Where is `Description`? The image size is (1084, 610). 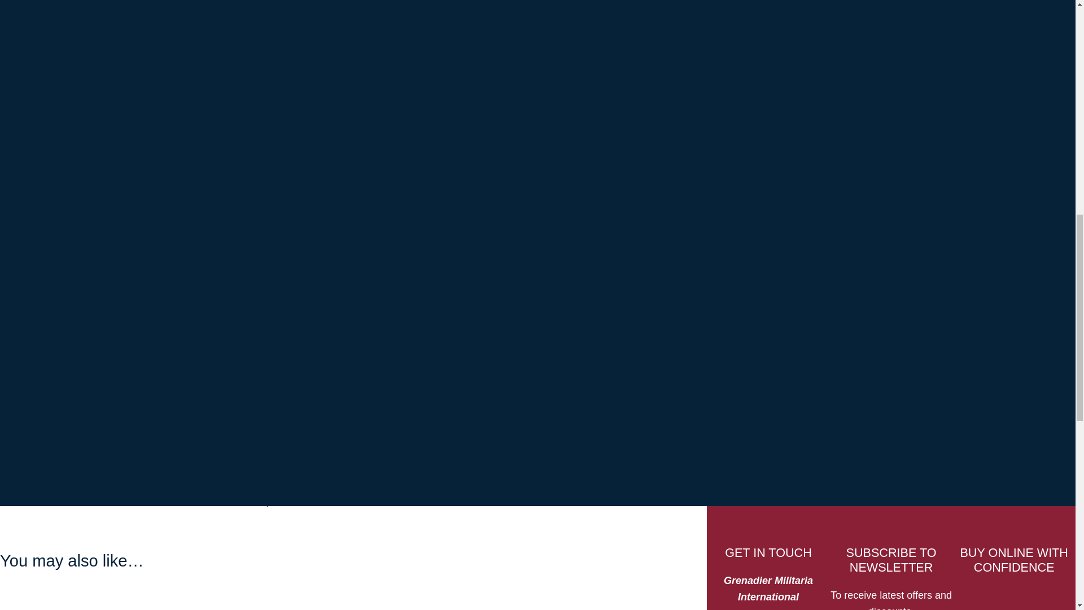 Description is located at coordinates (98, 255).